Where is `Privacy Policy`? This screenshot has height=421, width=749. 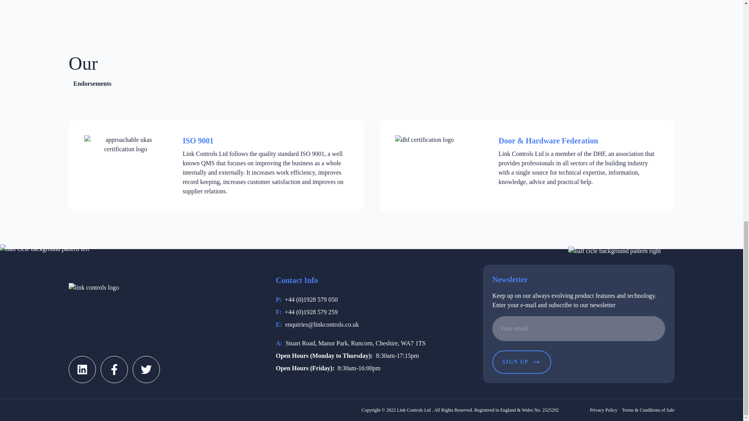
Privacy Policy is located at coordinates (603, 410).